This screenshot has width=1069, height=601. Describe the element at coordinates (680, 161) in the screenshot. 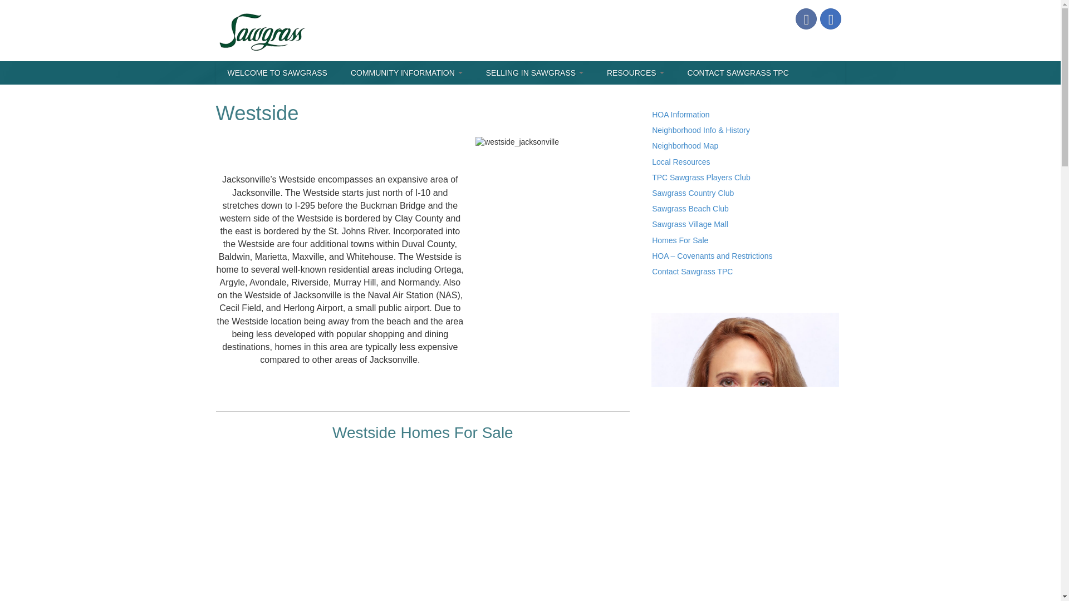

I see `Local Resources` at that location.